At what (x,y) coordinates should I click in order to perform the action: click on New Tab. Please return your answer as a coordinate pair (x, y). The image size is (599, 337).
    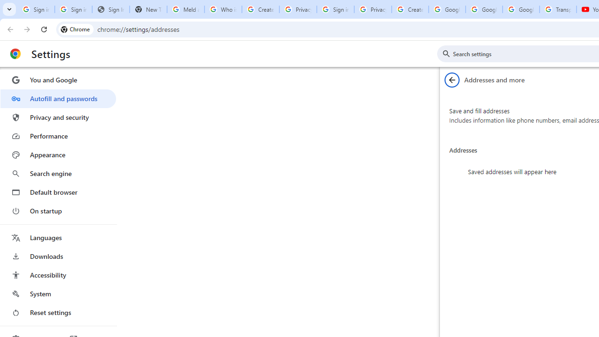
    Looking at the image, I should click on (148, 9).